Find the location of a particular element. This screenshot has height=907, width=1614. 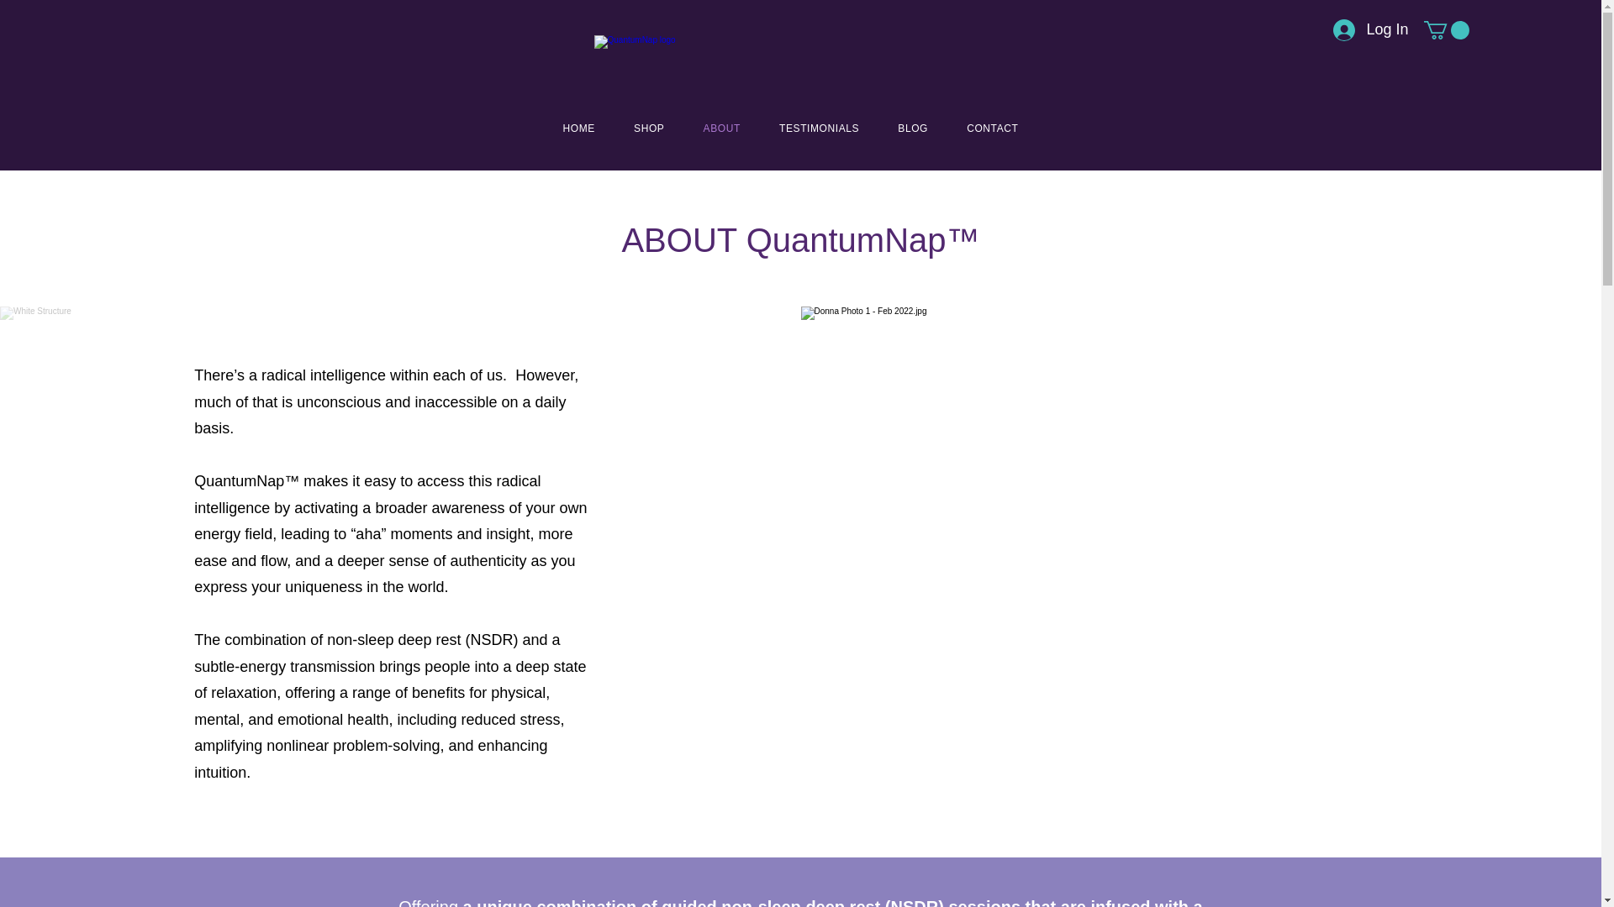

TESTIMONIALS is located at coordinates (819, 128).